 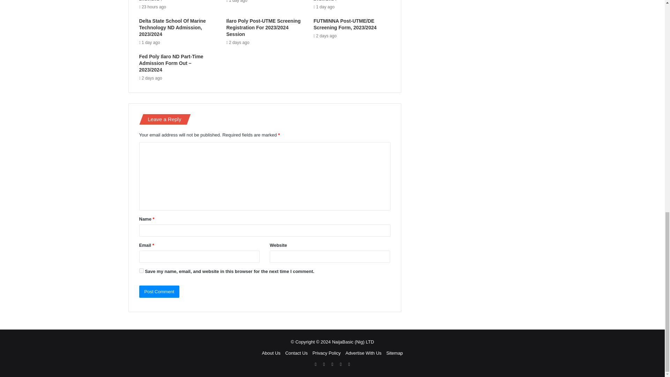 I want to click on yes, so click(x=141, y=270).